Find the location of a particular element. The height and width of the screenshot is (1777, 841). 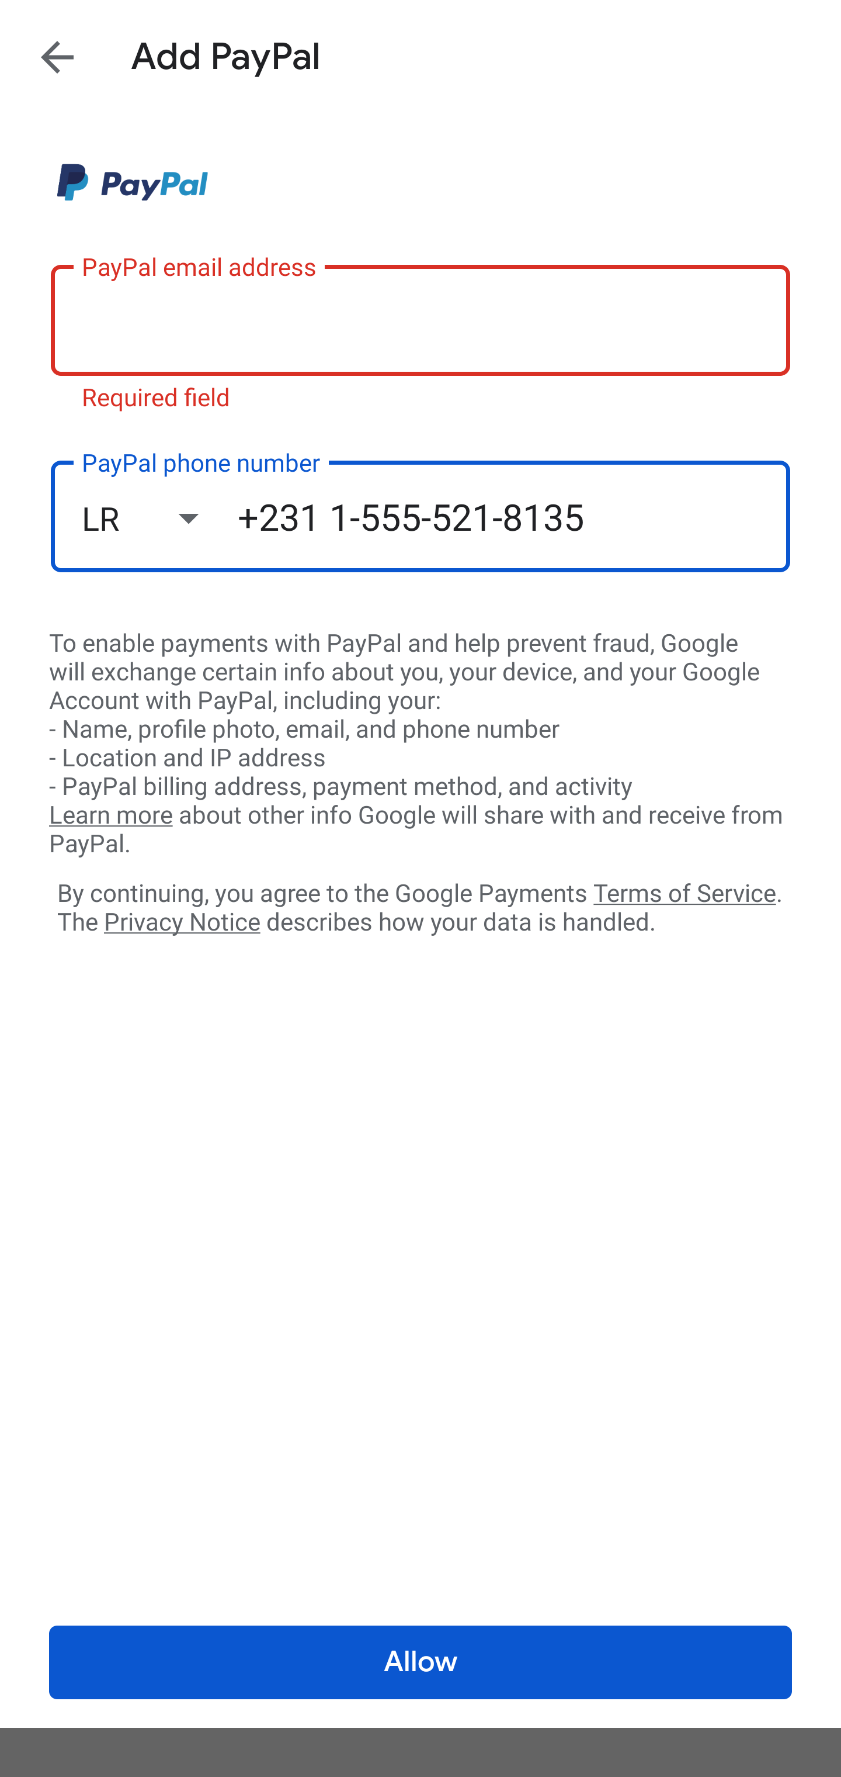

Terms of Service is located at coordinates (684, 892).